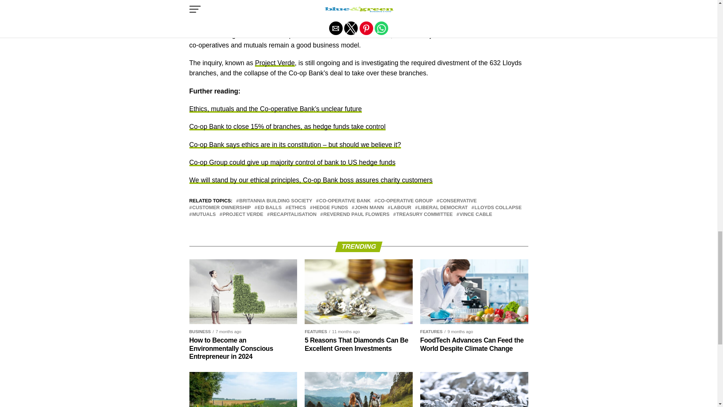 This screenshot has height=407, width=723. Describe the element at coordinates (221, 208) in the screenshot. I see `CUSTOMER OWNERSHIP` at that location.